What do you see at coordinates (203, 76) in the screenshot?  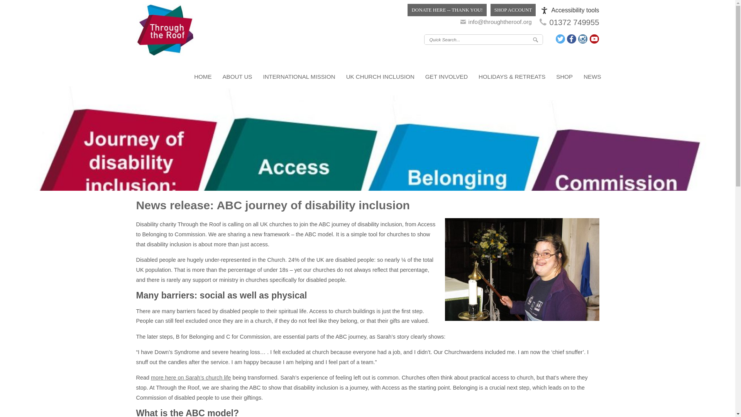 I see `HOME` at bounding box center [203, 76].